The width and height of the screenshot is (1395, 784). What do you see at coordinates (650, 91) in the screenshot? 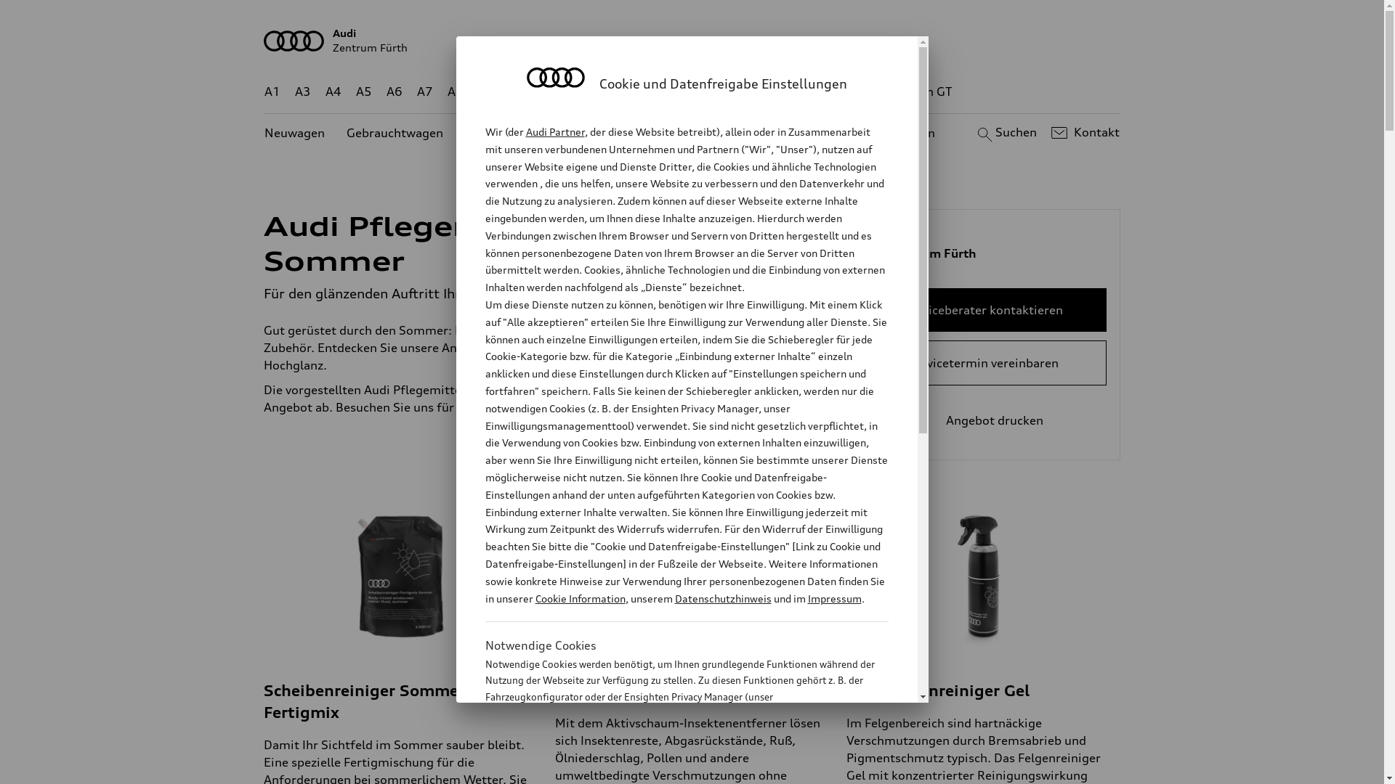
I see `Q7` at bounding box center [650, 91].